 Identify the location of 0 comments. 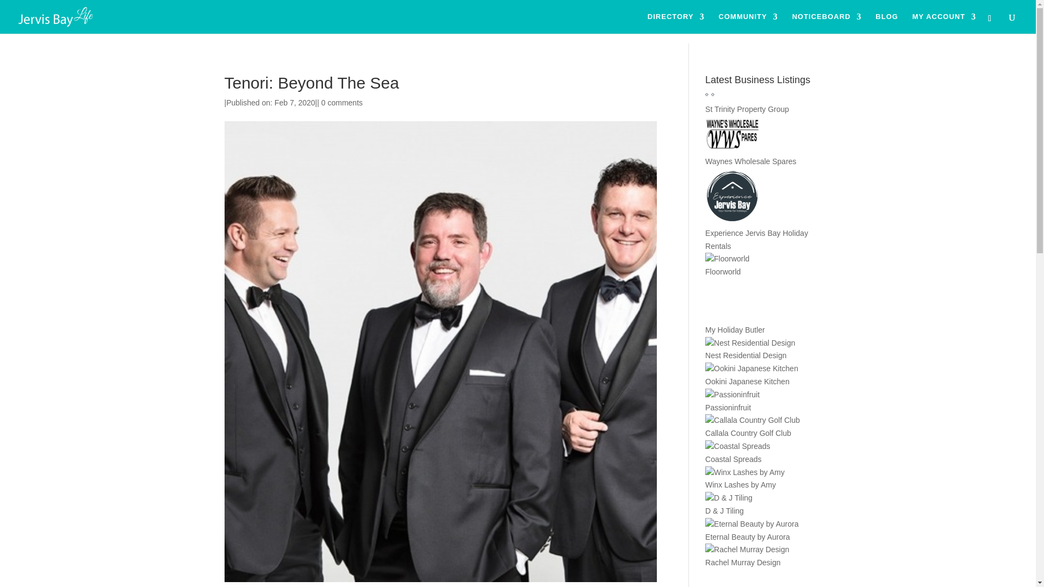
(341, 102).